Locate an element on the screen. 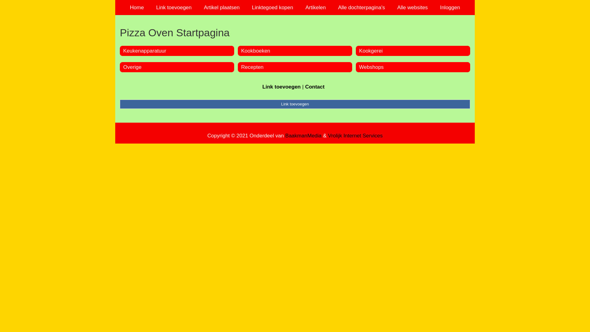  Link toevoegen is located at coordinates (174, 7).